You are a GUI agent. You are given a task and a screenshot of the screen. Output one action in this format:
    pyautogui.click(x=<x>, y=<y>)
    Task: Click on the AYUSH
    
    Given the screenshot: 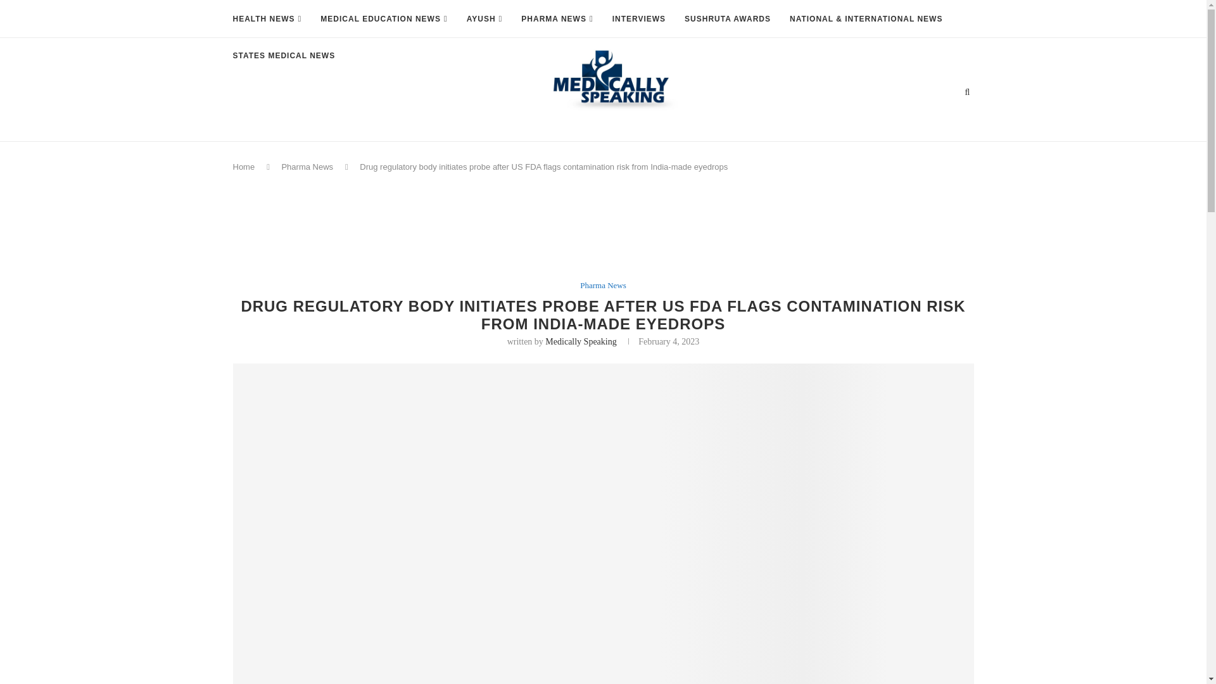 What is the action you would take?
    pyautogui.click(x=485, y=19)
    